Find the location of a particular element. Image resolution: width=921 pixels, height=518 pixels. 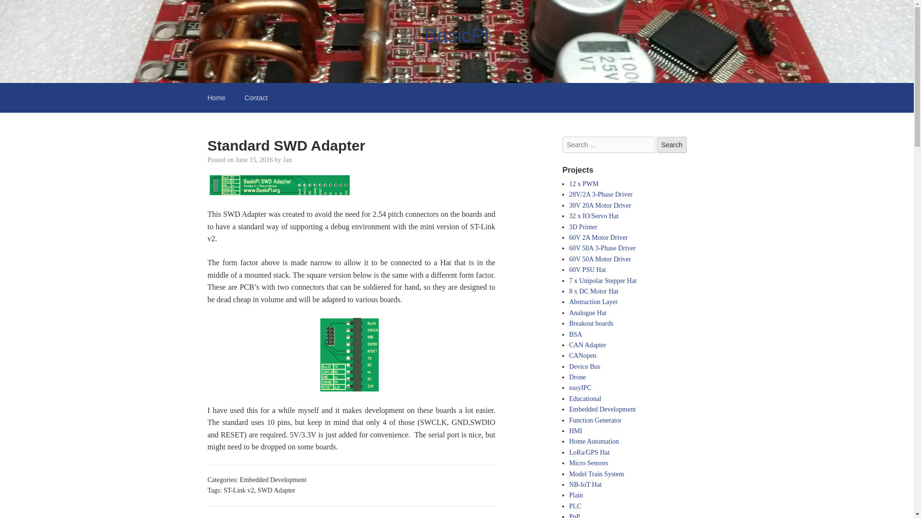

CAN Adapter is located at coordinates (587, 344).